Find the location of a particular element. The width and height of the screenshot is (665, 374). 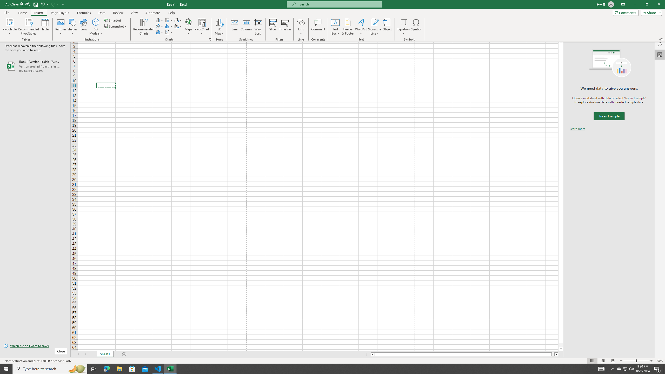

Line down is located at coordinates (561, 349).